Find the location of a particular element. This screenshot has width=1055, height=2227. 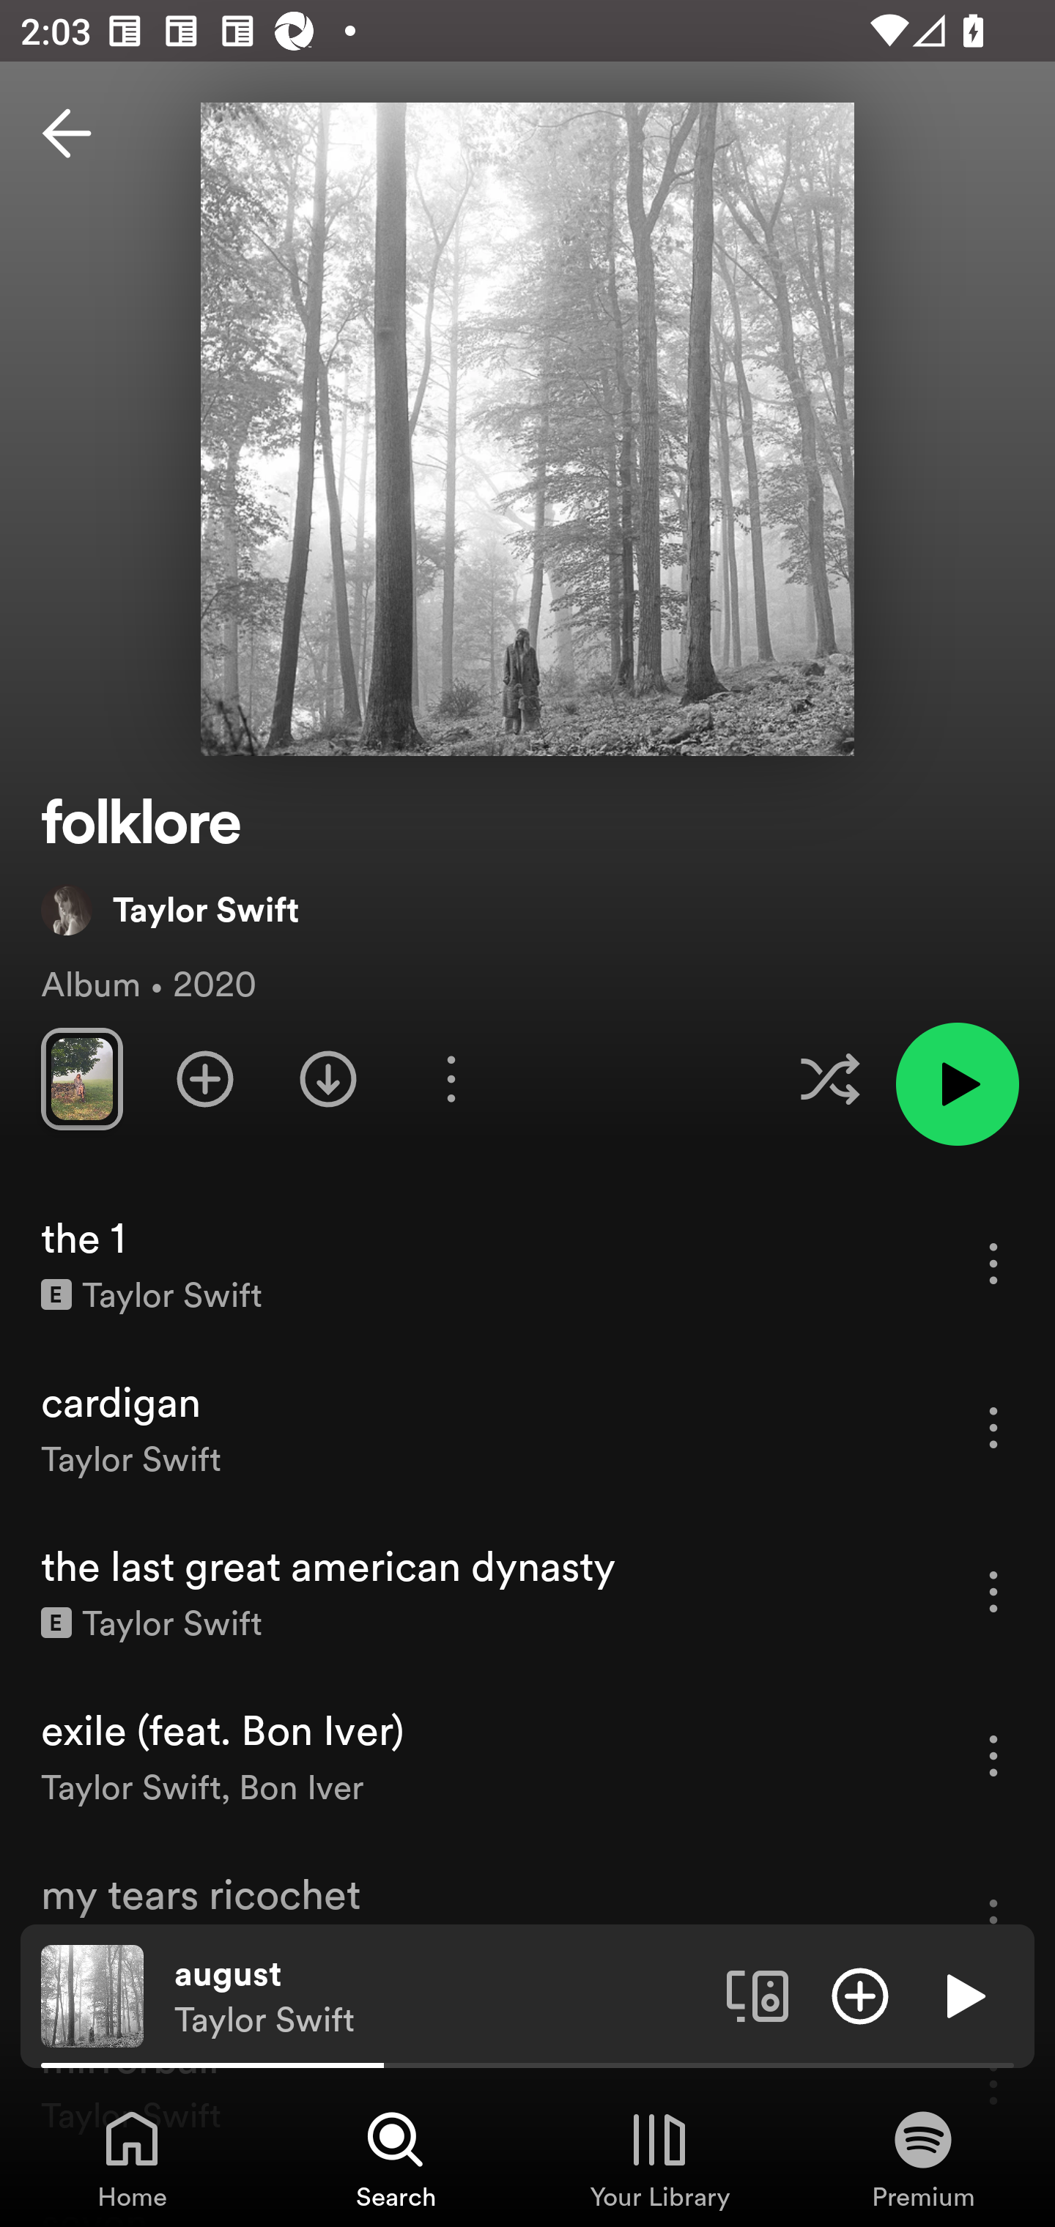

Taylor Swift is located at coordinates (170, 909).